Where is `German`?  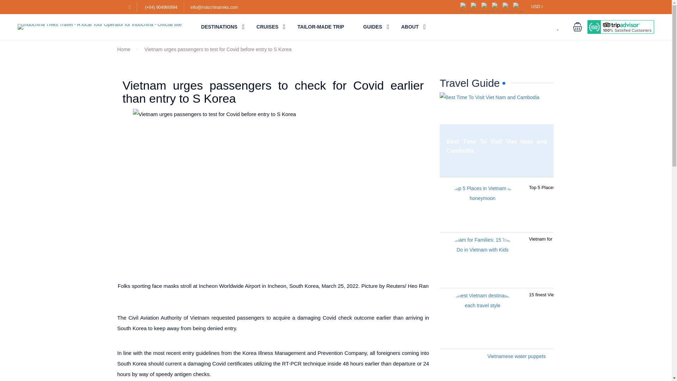 German is located at coordinates (487, 6).